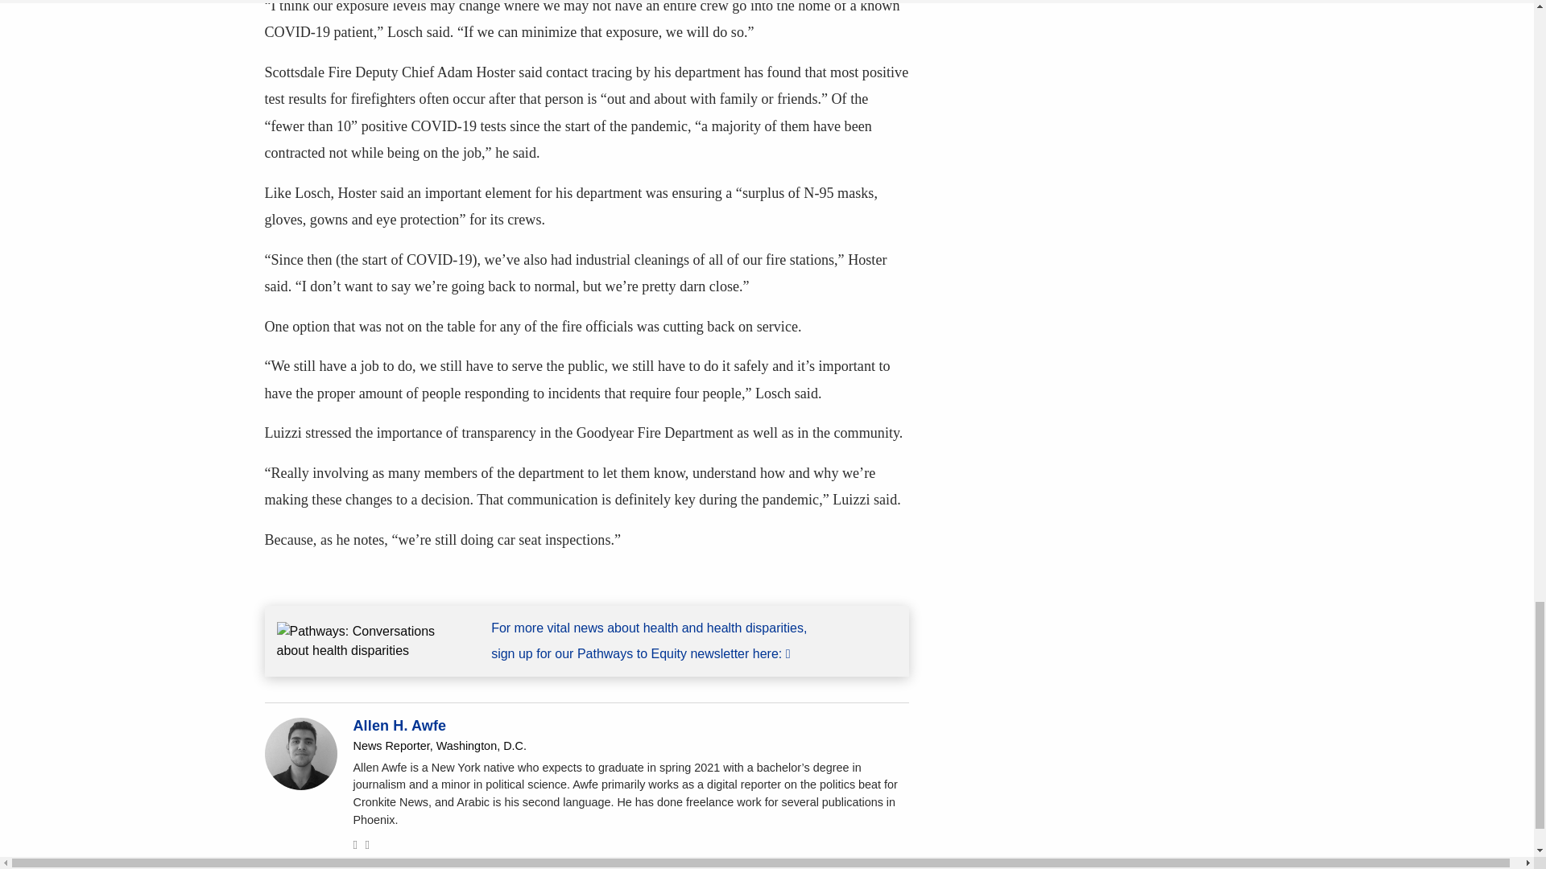 This screenshot has height=869, width=1546. What do you see at coordinates (399, 726) in the screenshot?
I see `Allen H. Awfe` at bounding box center [399, 726].